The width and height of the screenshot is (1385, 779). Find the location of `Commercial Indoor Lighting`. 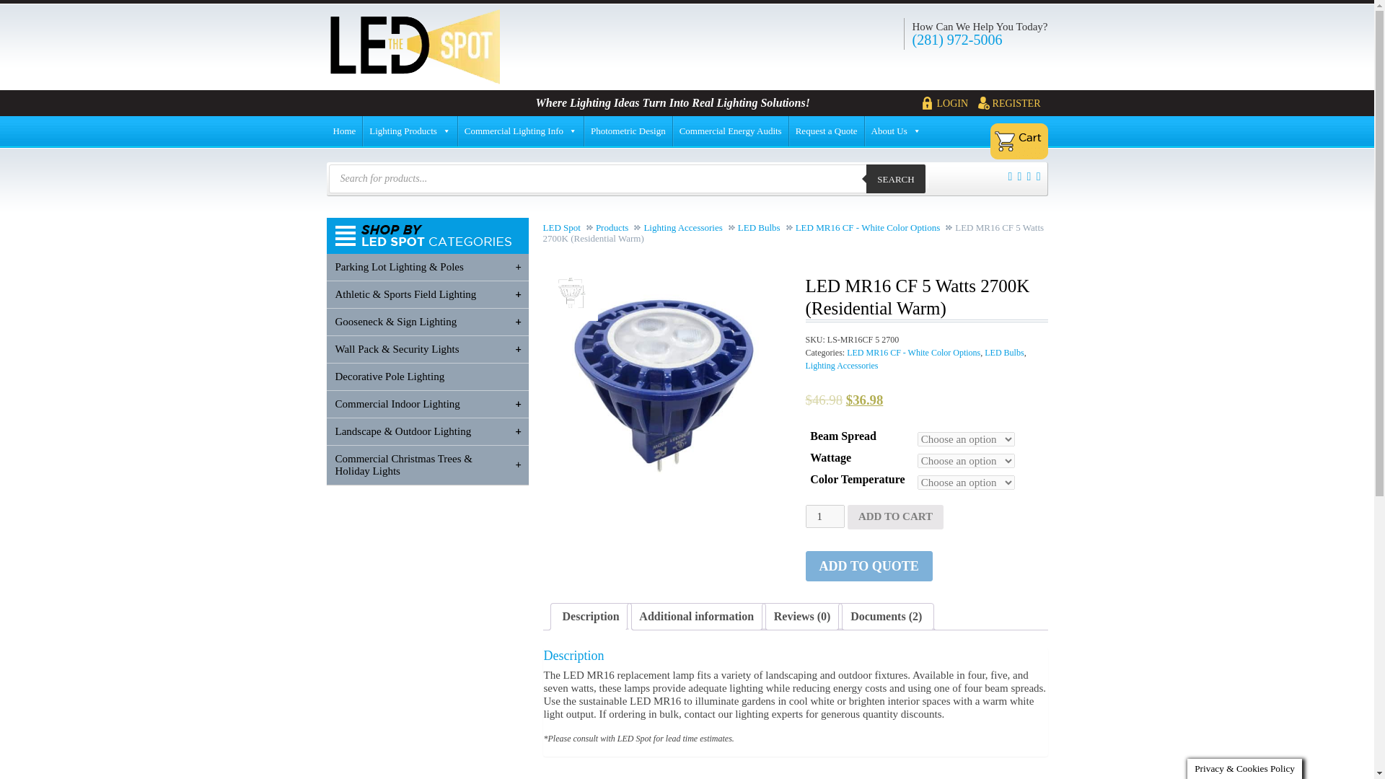

Commercial Indoor Lighting is located at coordinates (426, 404).